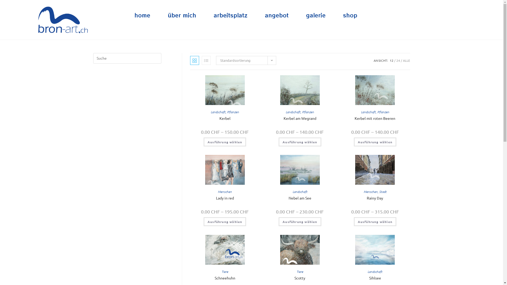 The image size is (507, 285). Describe the element at coordinates (206, 60) in the screenshot. I see `Listenansicht` at that location.